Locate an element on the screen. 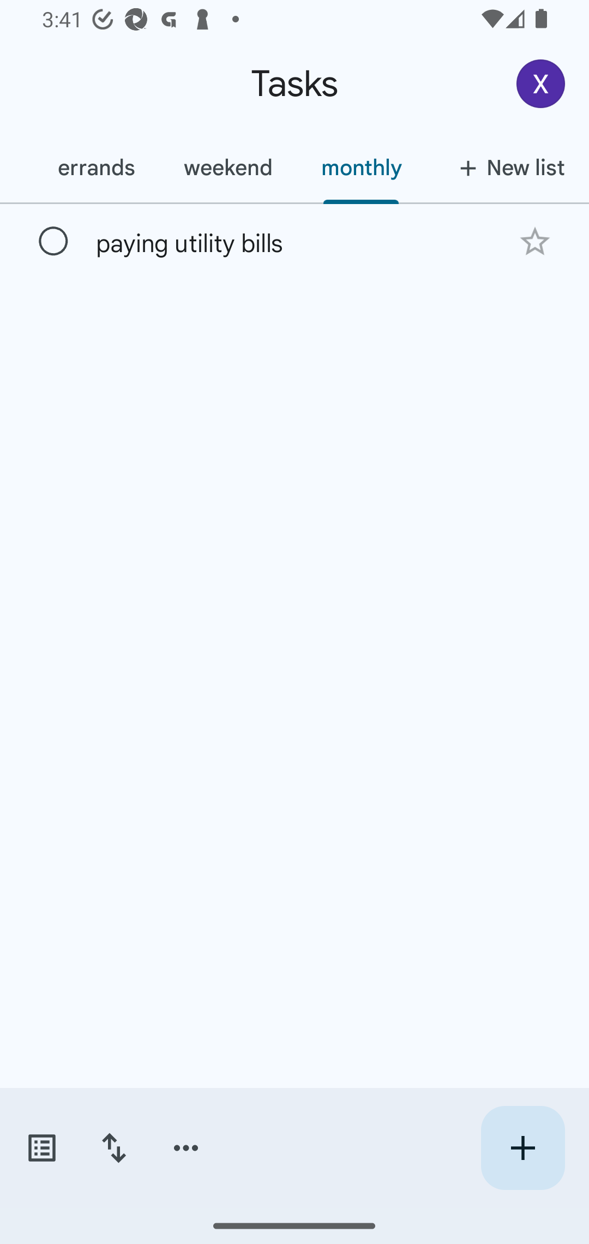  Mark as complete is located at coordinates (53, 242).